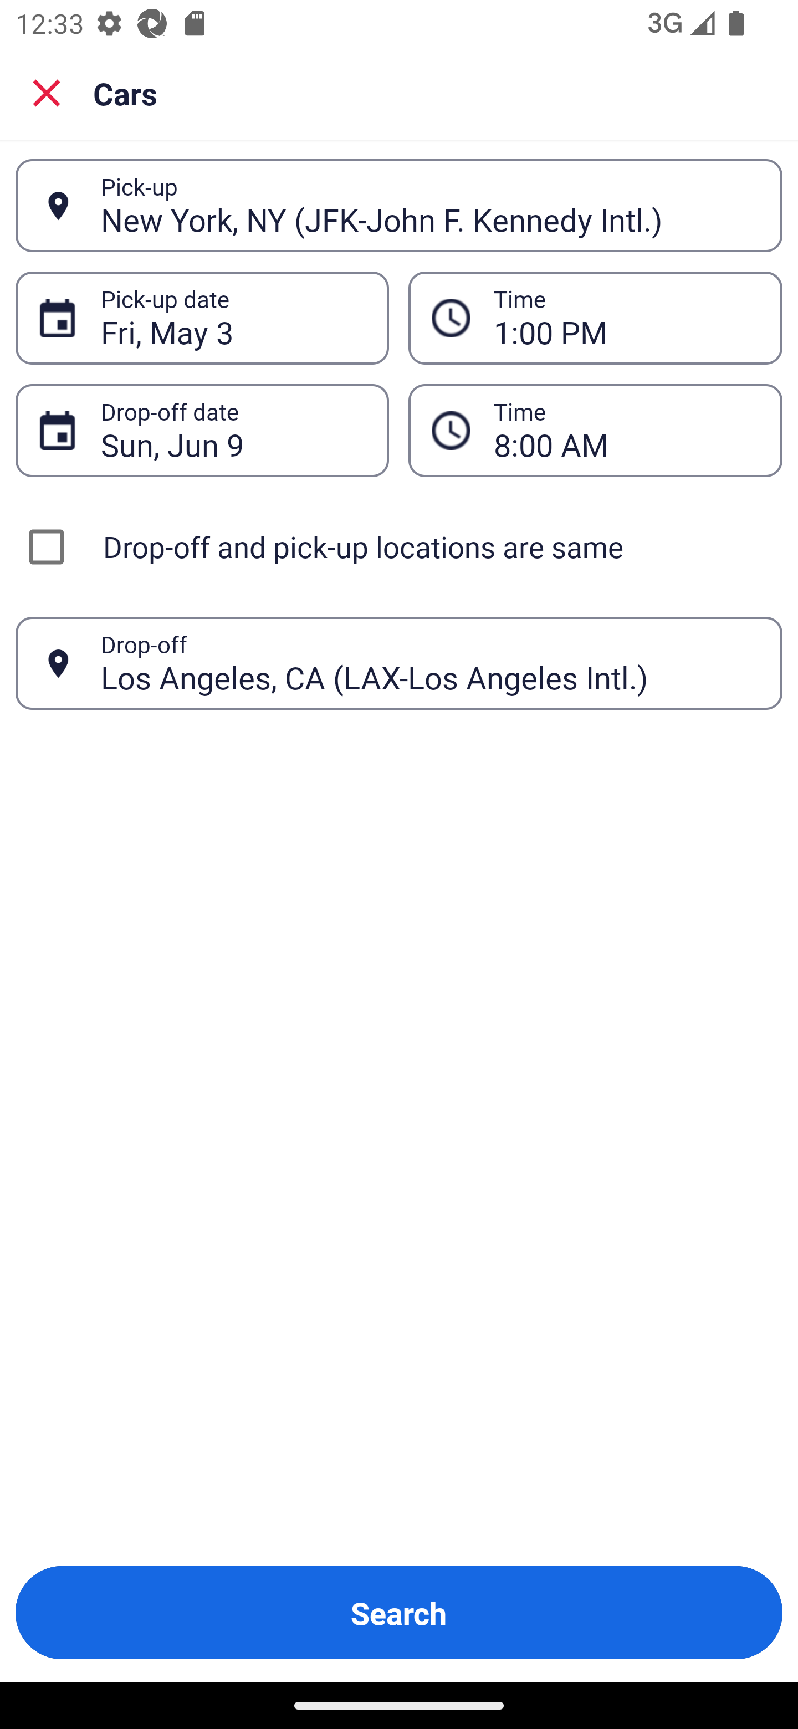 Image resolution: width=798 pixels, height=1729 pixels. What do you see at coordinates (626, 430) in the screenshot?
I see `8:00 AM` at bounding box center [626, 430].